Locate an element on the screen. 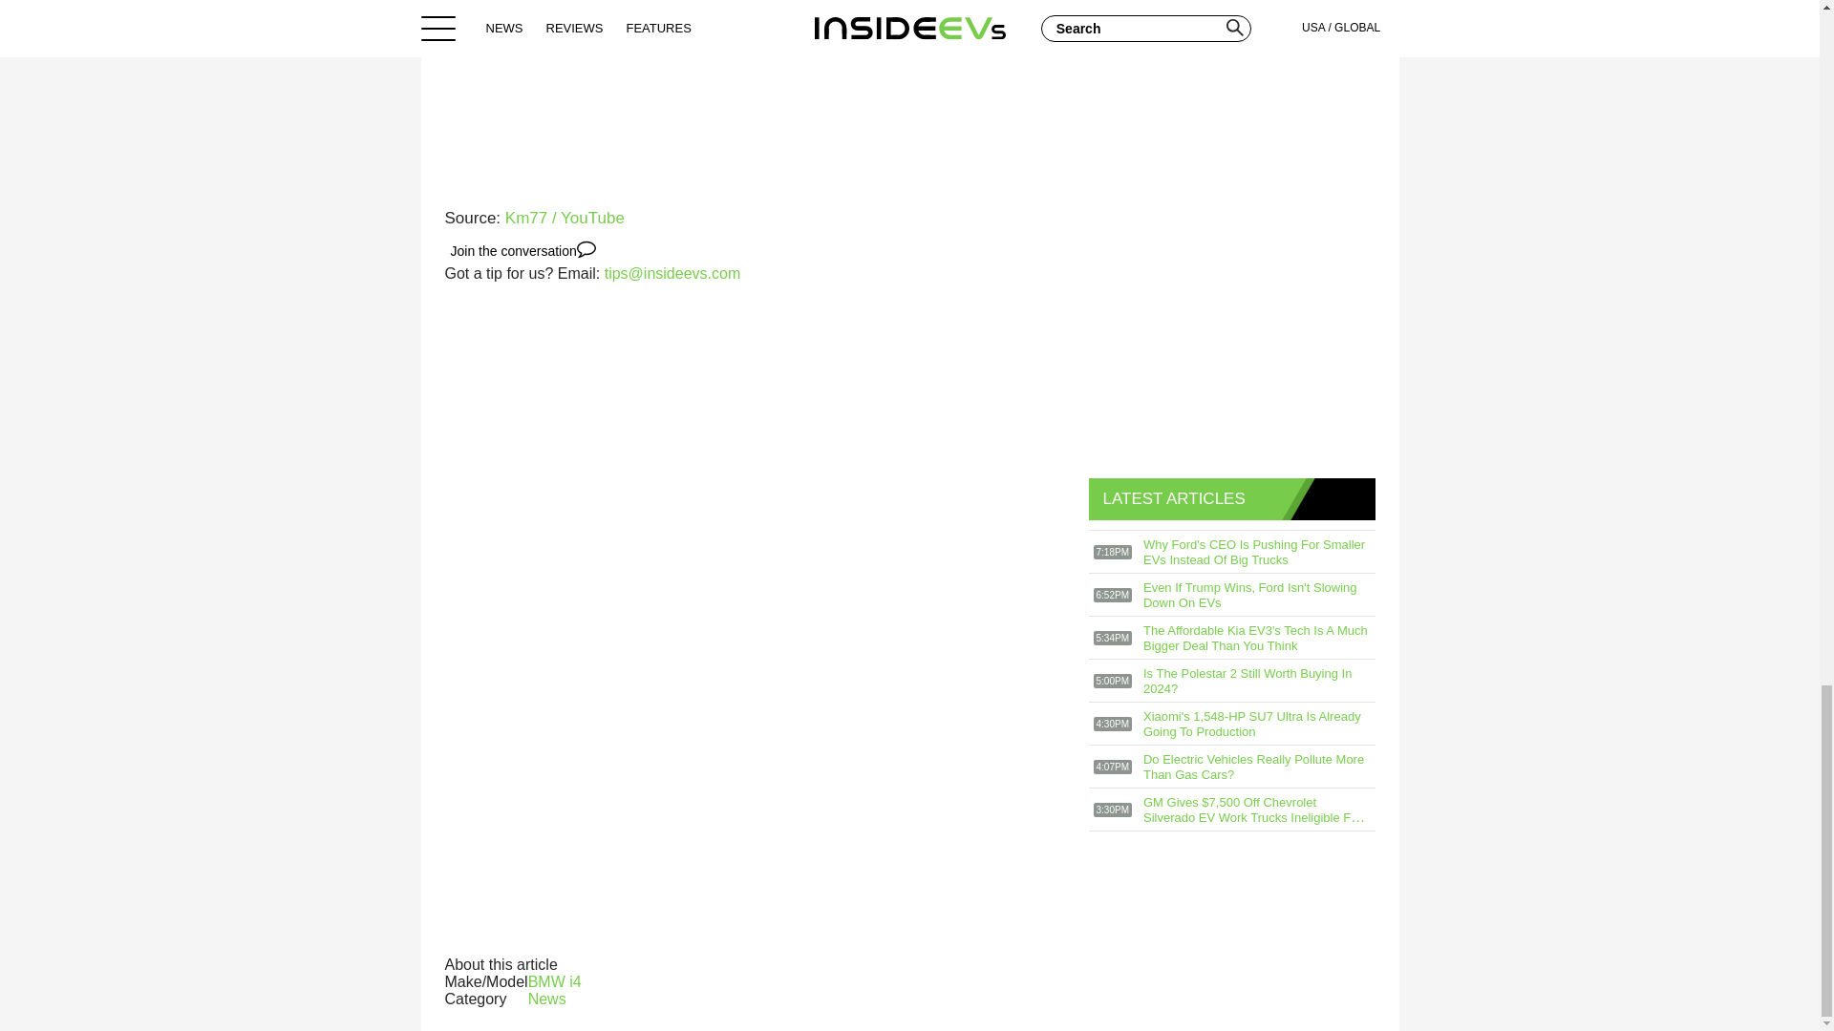  Join the conversation is located at coordinates (523, 250).